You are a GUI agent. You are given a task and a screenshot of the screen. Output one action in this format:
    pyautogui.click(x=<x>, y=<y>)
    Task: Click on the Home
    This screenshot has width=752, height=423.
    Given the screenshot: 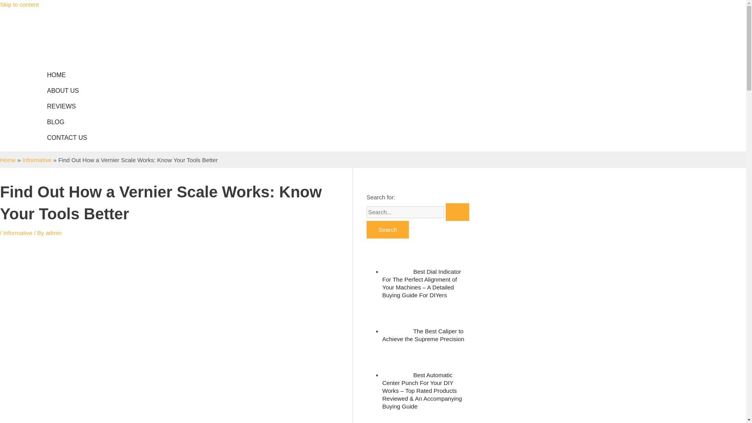 What is the action you would take?
    pyautogui.click(x=8, y=160)
    